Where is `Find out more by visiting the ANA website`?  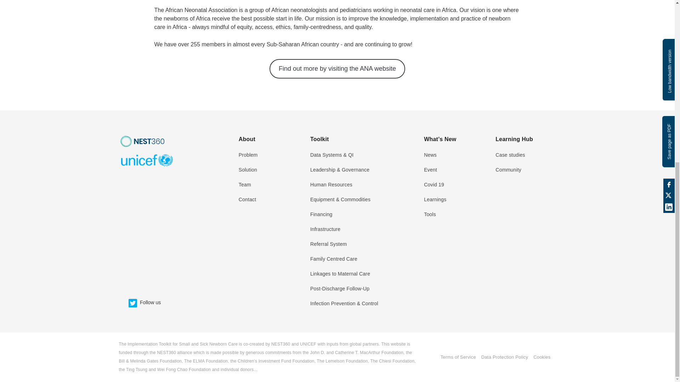 Find out more by visiting the ANA website is located at coordinates (337, 69).